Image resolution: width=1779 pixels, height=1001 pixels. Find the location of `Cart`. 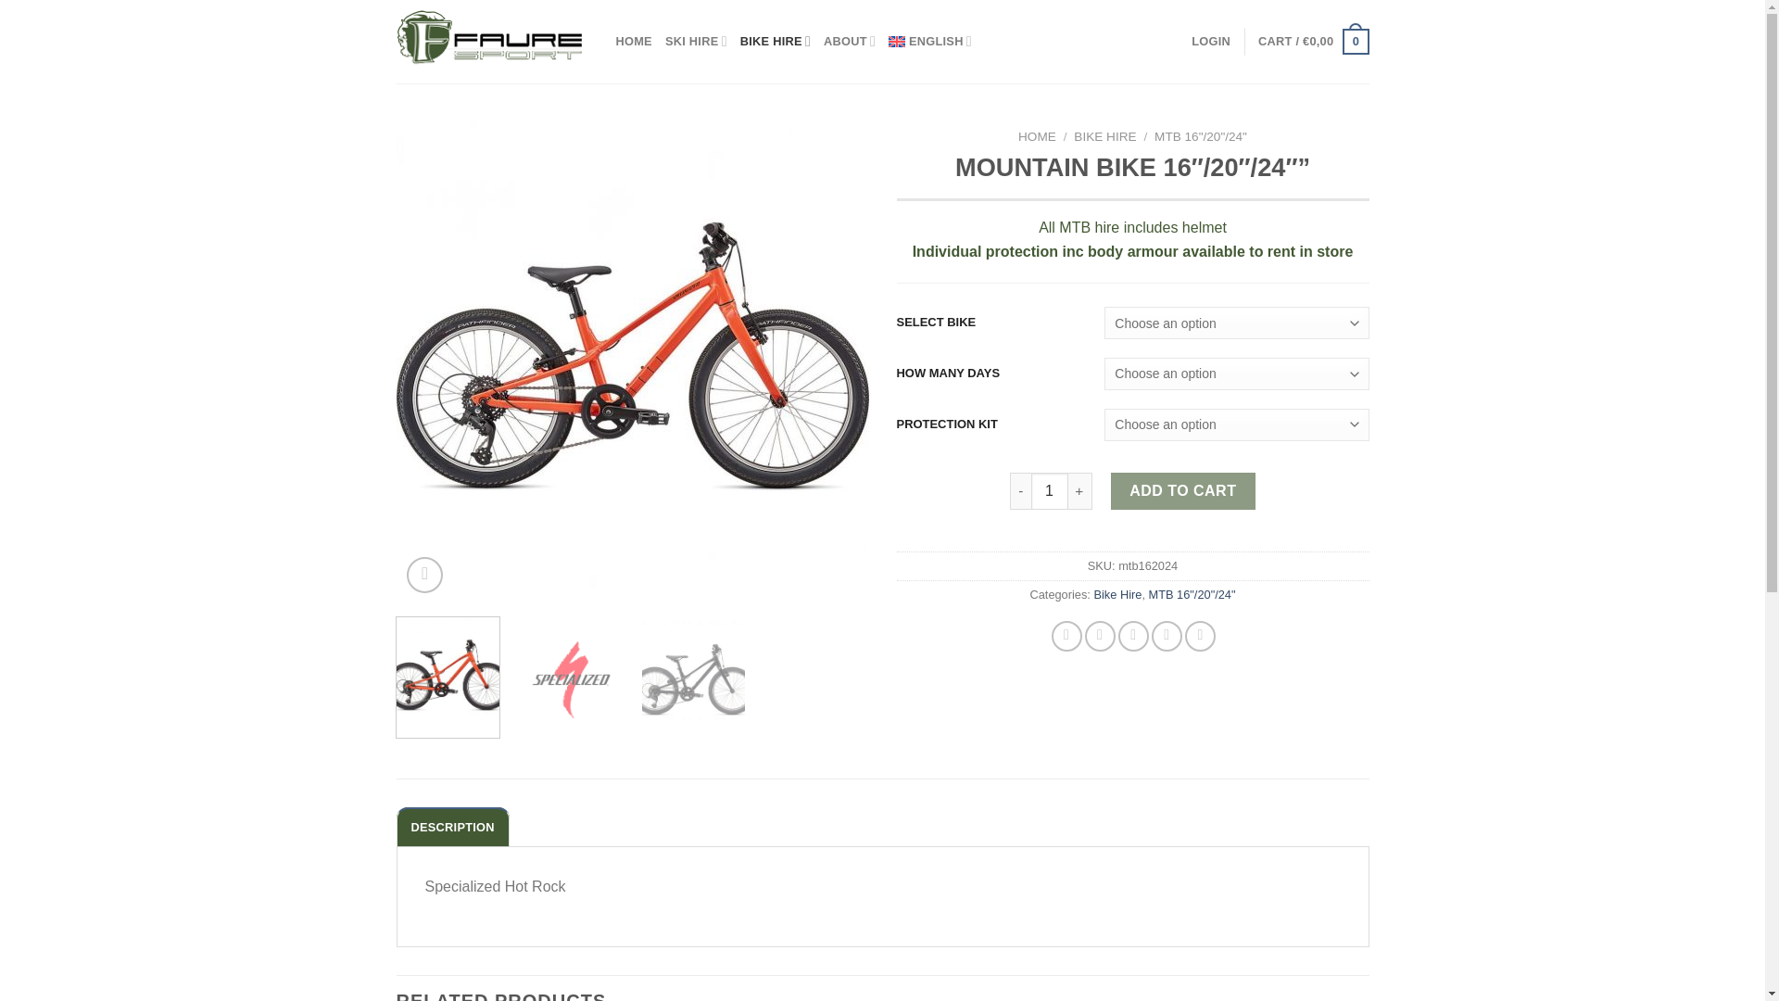

Cart is located at coordinates (1312, 42).